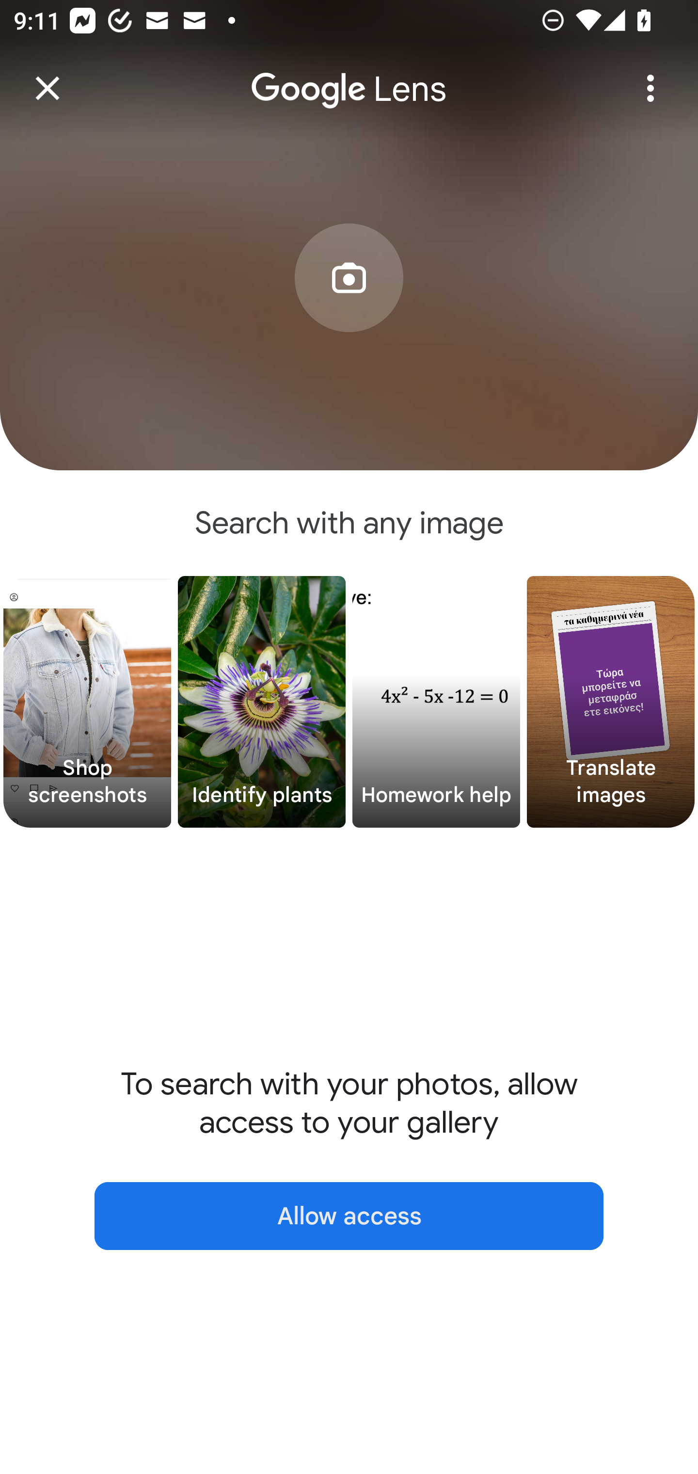 This screenshot has width=698, height=1474. I want to click on Search with your camera, so click(349, 306).